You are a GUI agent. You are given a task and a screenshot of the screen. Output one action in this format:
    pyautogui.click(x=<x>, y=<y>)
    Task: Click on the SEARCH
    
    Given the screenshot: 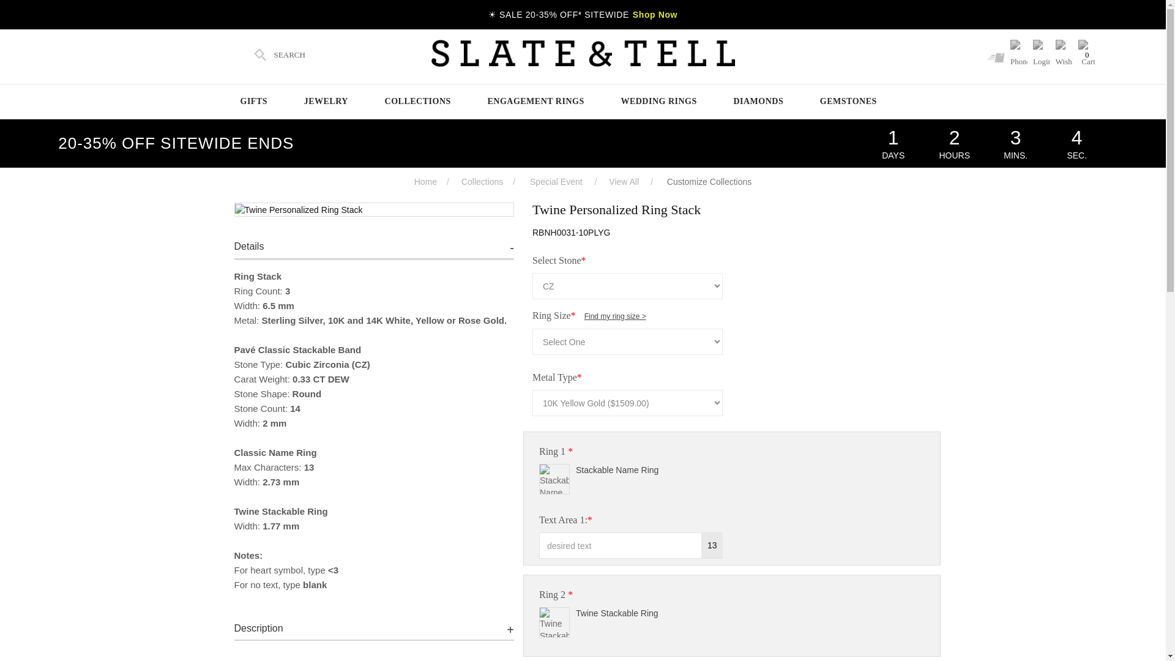 What is the action you would take?
    pyautogui.click(x=278, y=55)
    